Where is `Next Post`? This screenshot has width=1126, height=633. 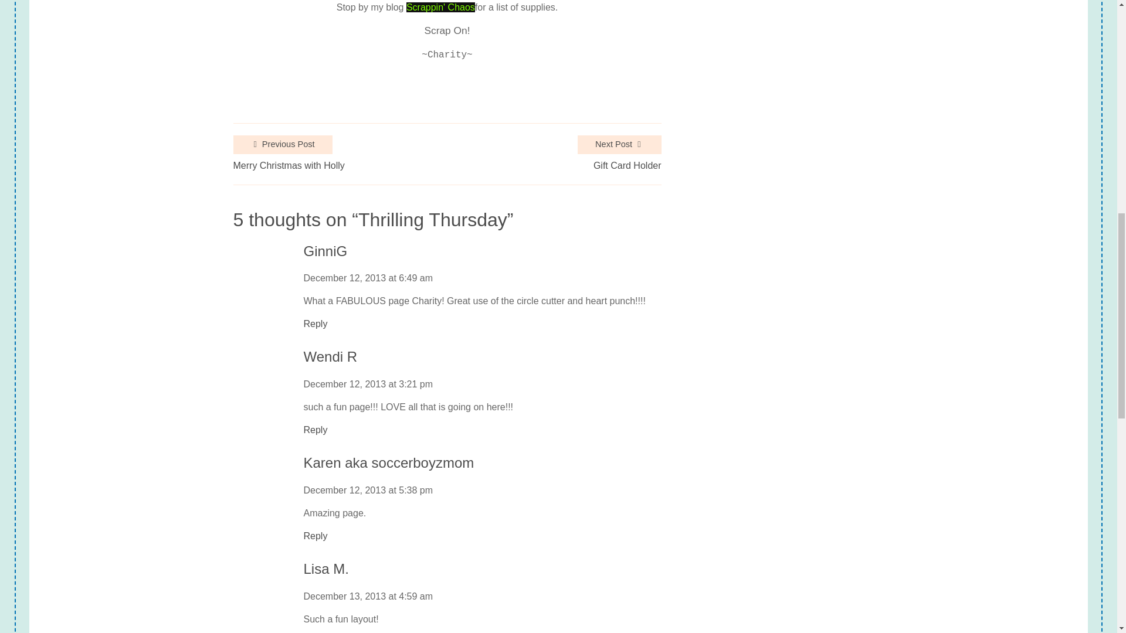 Next Post is located at coordinates (619, 145).